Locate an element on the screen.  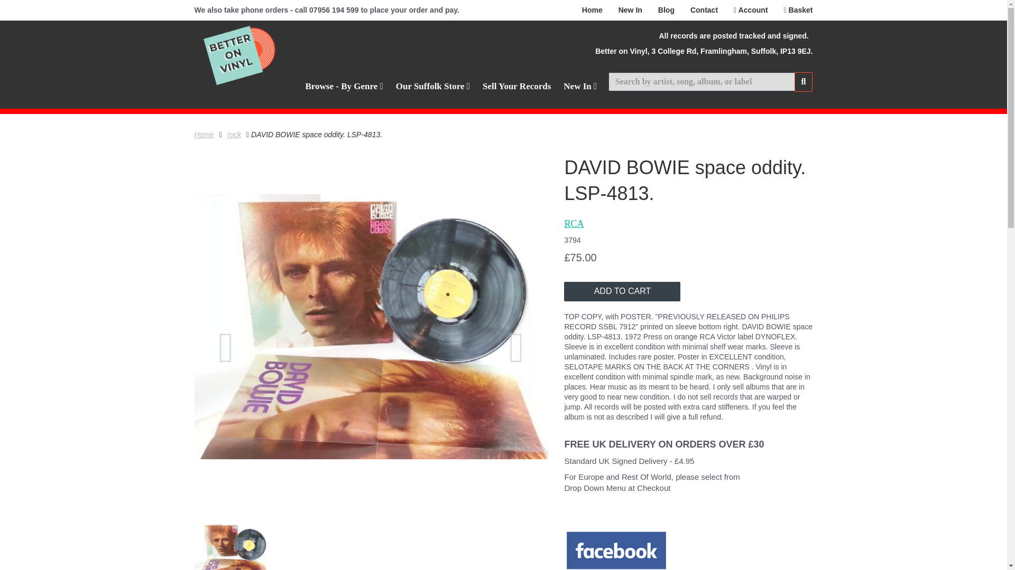
Account is located at coordinates (751, 10).